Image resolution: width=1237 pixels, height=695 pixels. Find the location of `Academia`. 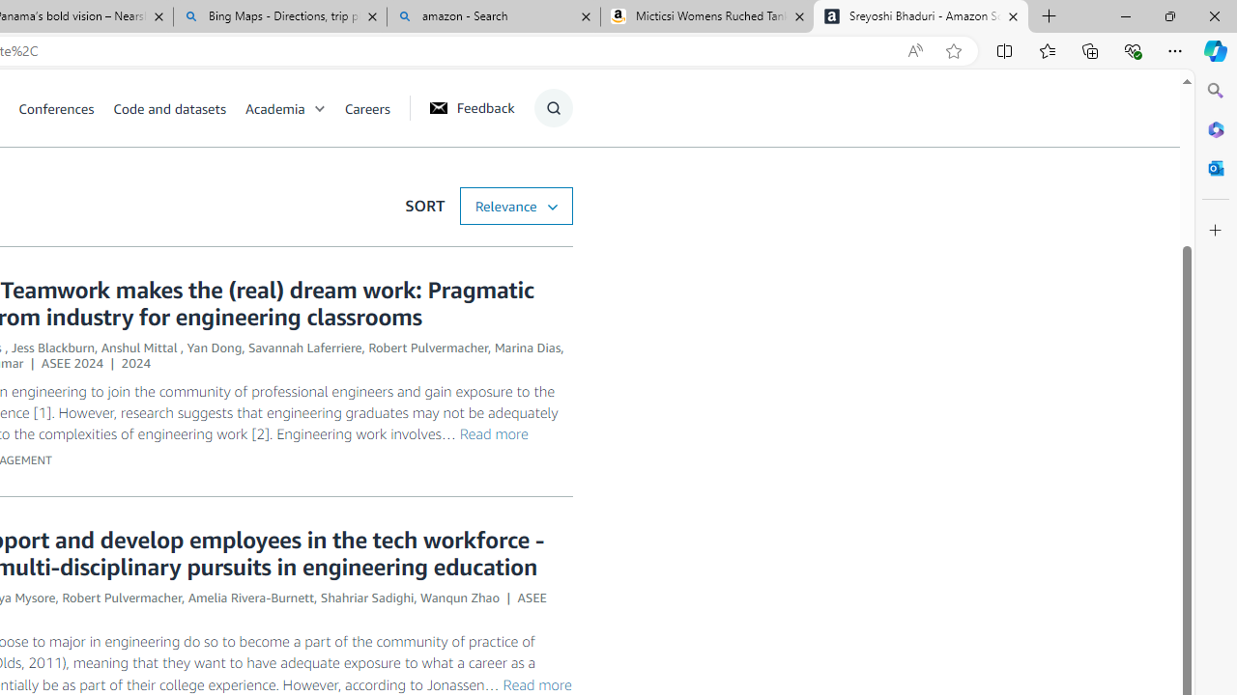

Academia is located at coordinates (295, 108).